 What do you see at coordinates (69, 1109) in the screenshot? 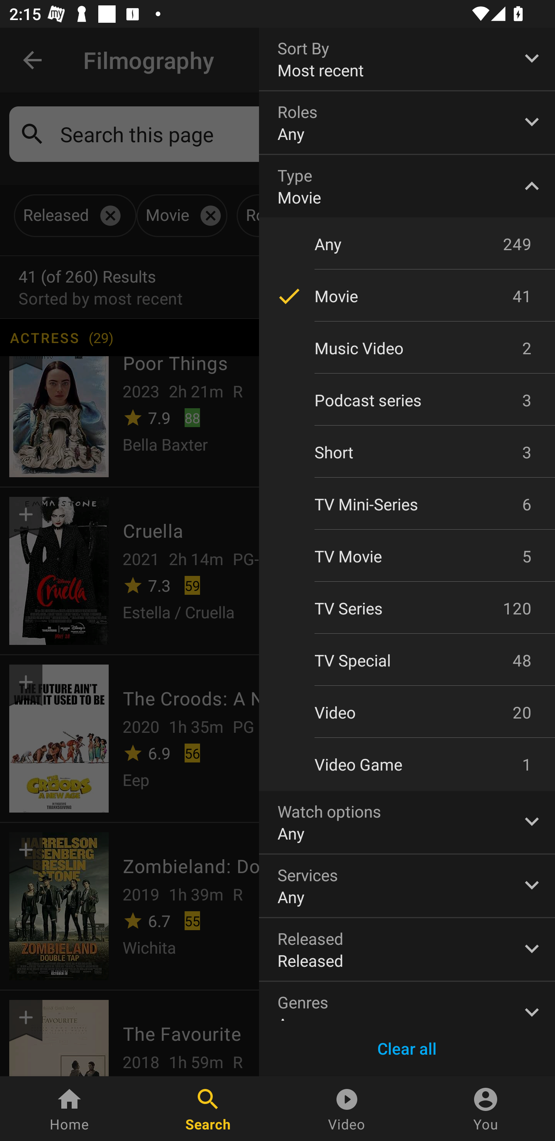
I see `Home` at bounding box center [69, 1109].